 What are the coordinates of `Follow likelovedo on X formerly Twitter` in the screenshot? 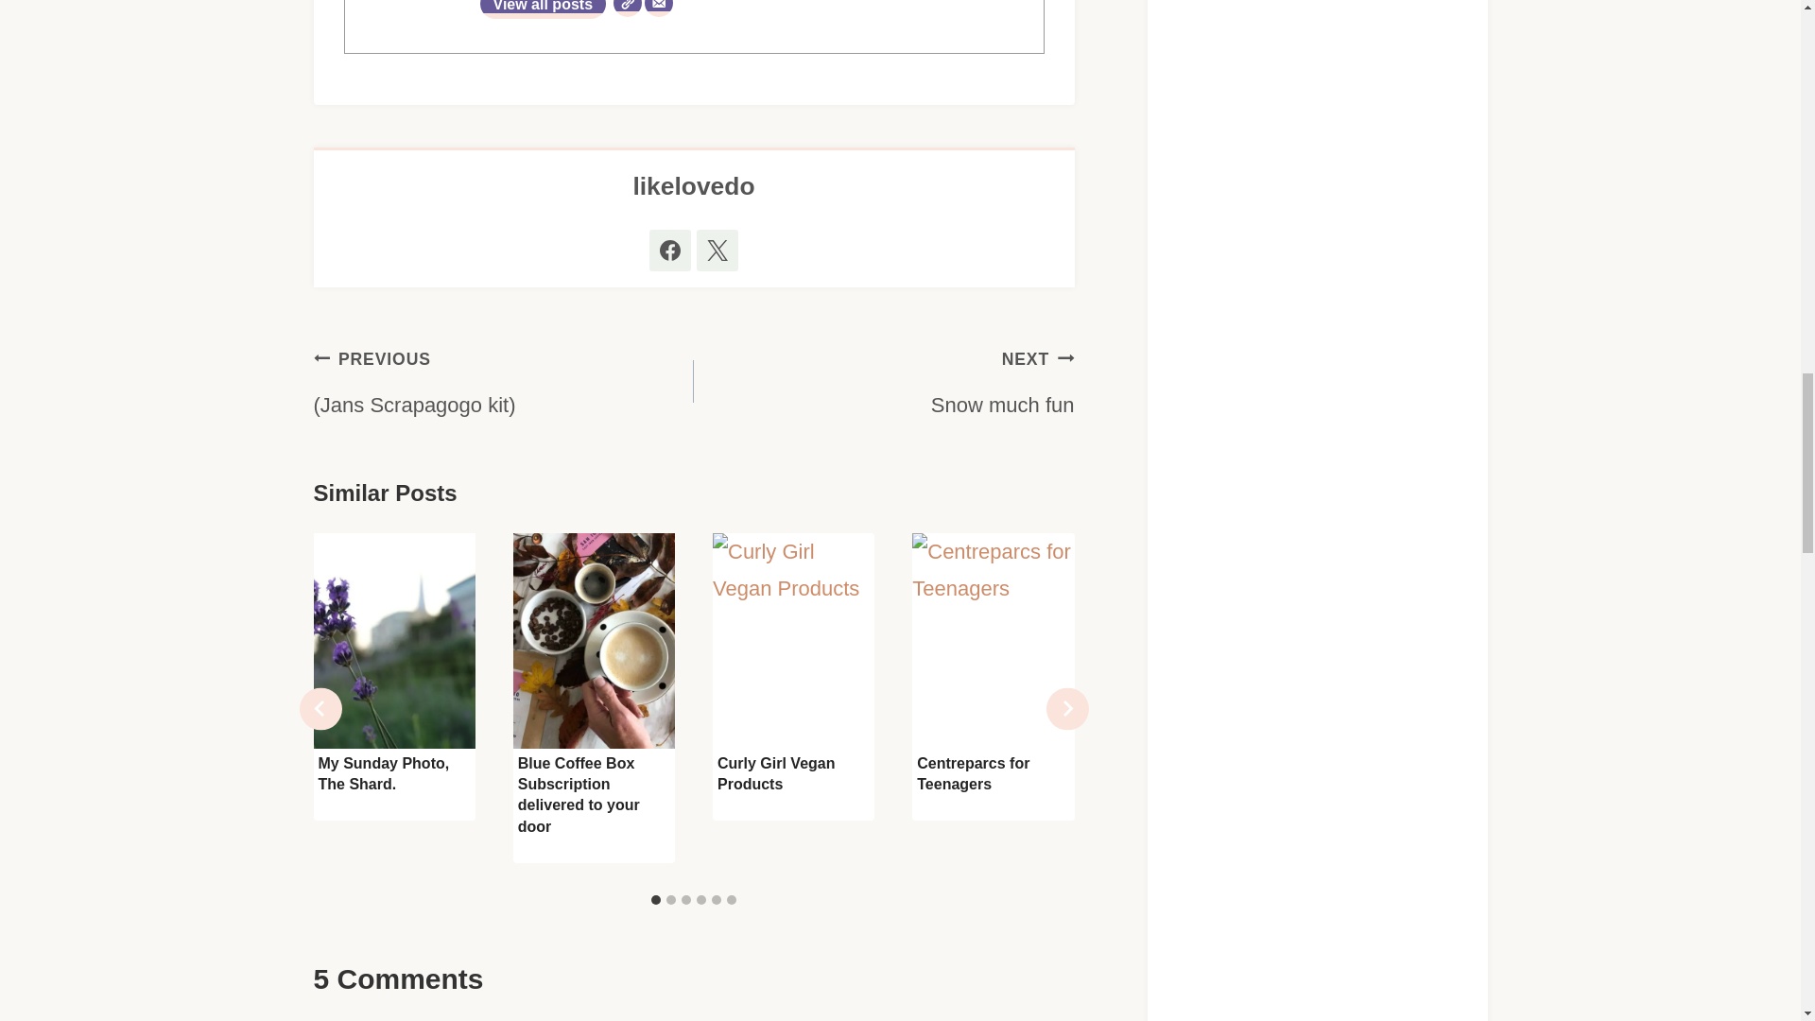 It's located at (717, 251).